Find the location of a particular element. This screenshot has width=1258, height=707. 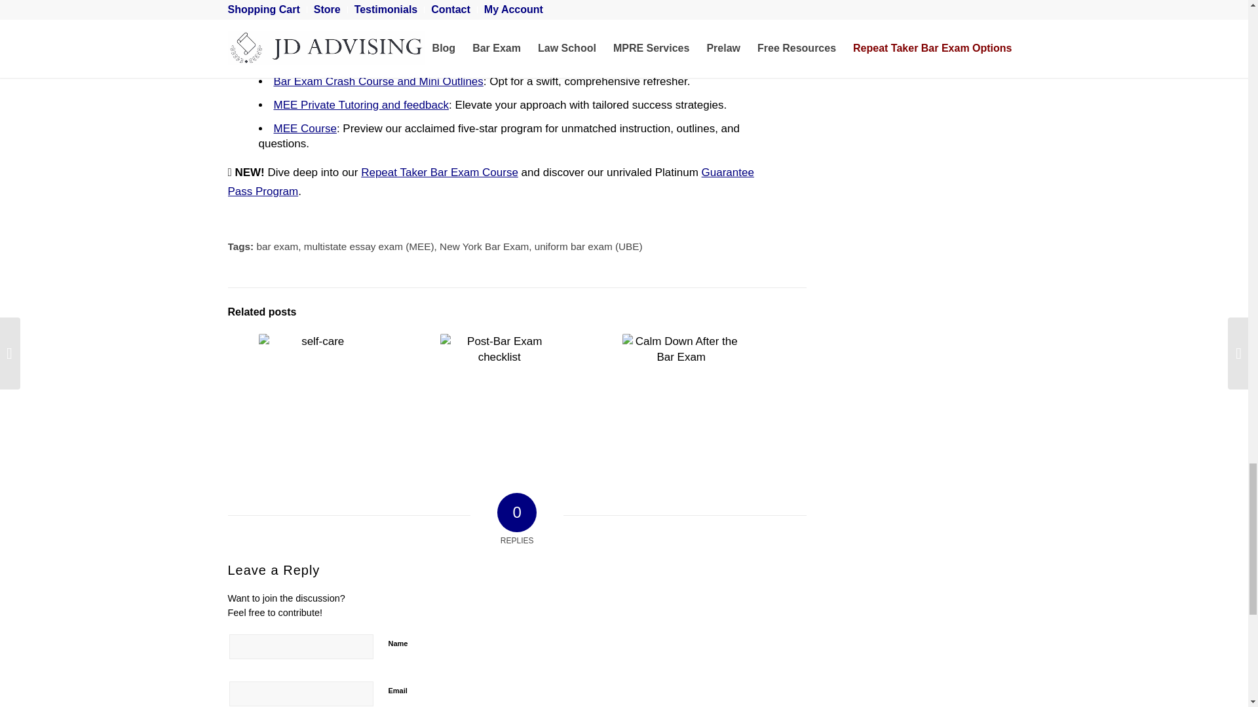

Self-care is located at coordinates (317, 393).